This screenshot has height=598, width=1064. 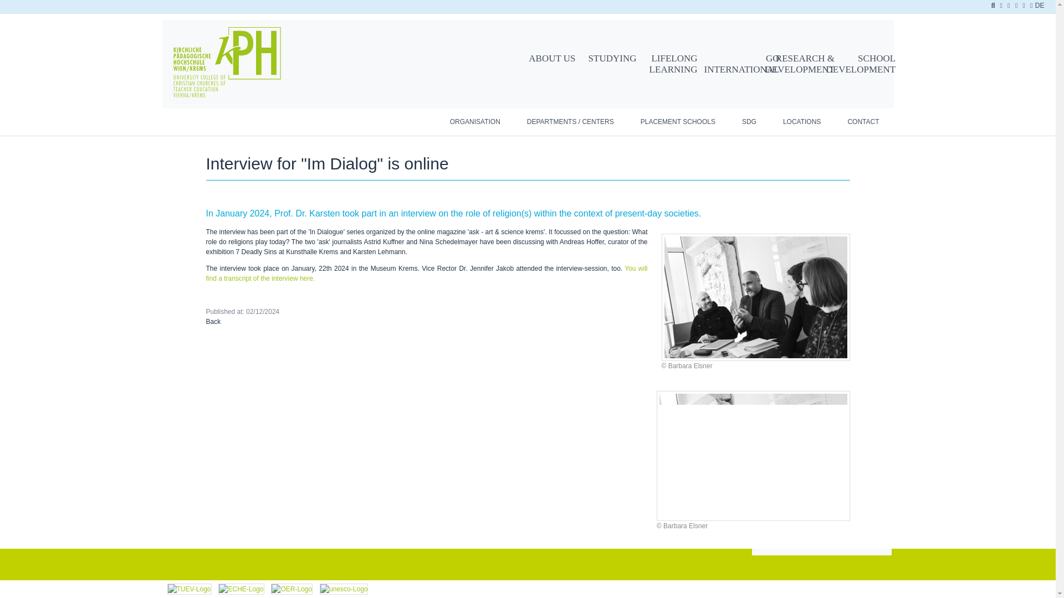 What do you see at coordinates (1010, 6) in the screenshot?
I see `facebook kph` at bounding box center [1010, 6].